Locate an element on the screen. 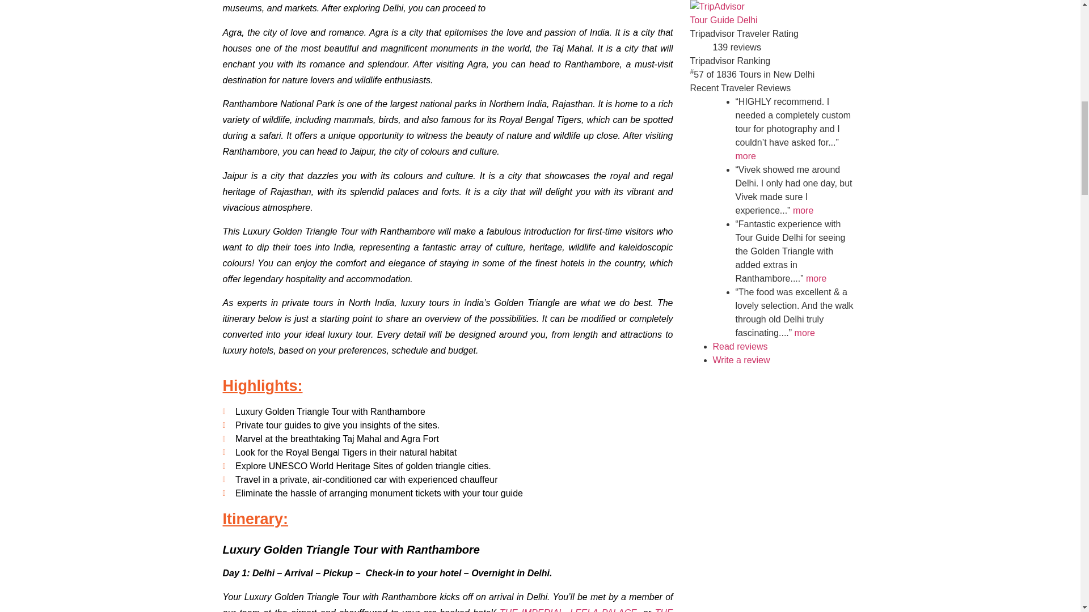  Luxury Golden Triangle Tour with Ranthambore is located at coordinates (716, 7).